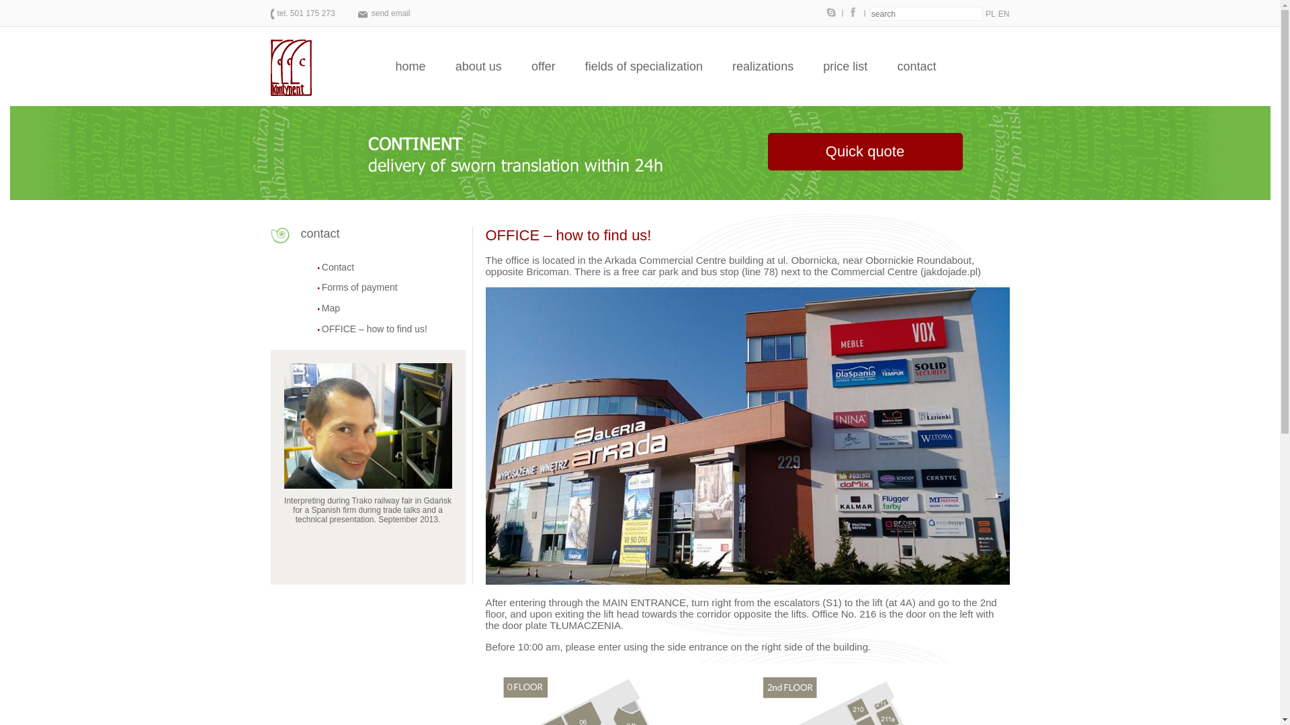 This screenshot has height=725, width=1290. I want to click on PL, so click(990, 14).